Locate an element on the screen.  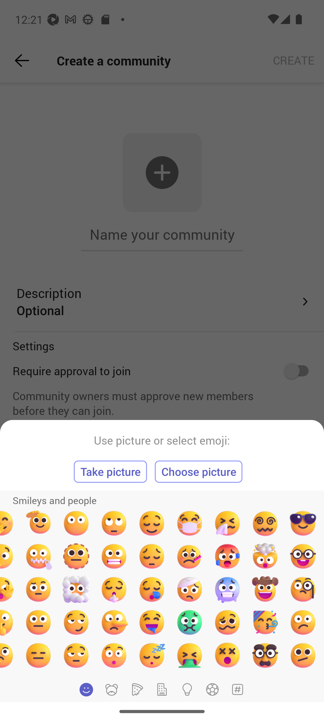
Disguised face emoji is located at coordinates (265, 655).